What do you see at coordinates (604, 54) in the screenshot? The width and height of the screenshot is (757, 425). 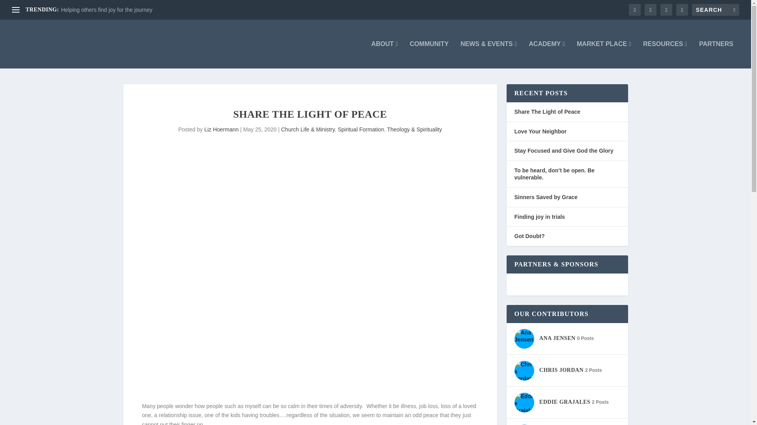 I see `MARKET PLACE` at bounding box center [604, 54].